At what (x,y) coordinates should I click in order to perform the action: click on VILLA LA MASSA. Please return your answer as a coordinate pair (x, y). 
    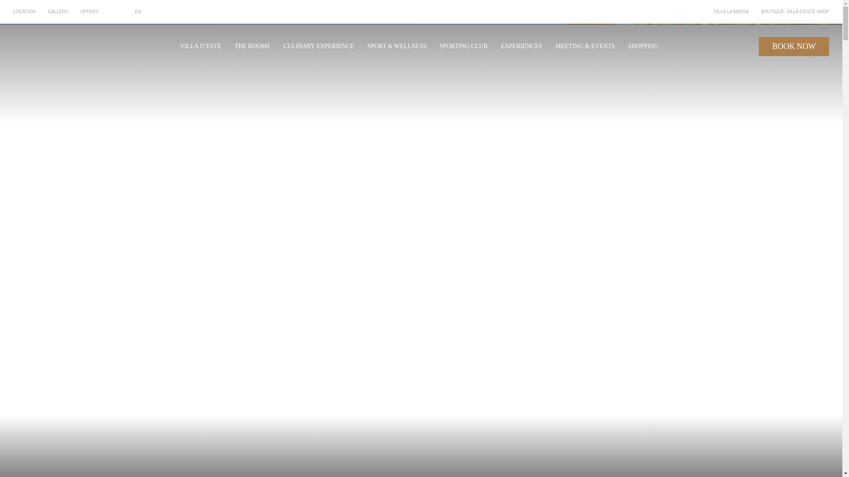
    Looking at the image, I should click on (731, 11).